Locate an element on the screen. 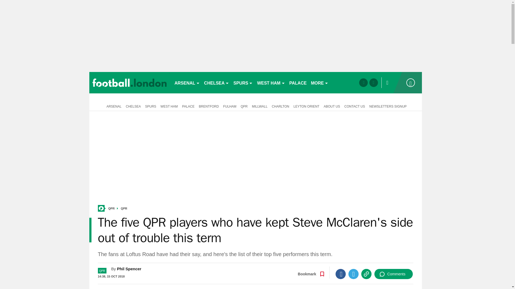 This screenshot has width=515, height=289. PALACE is located at coordinates (298, 82).